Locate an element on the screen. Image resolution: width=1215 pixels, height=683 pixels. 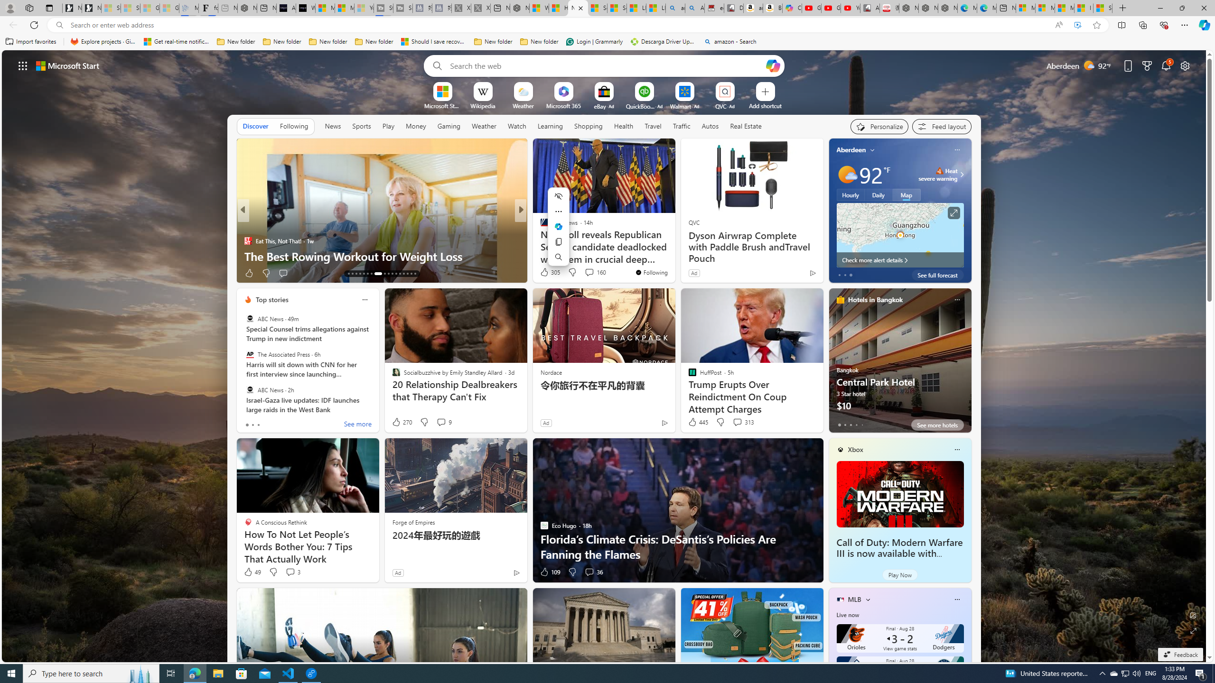
tab-4 is located at coordinates (862, 425).